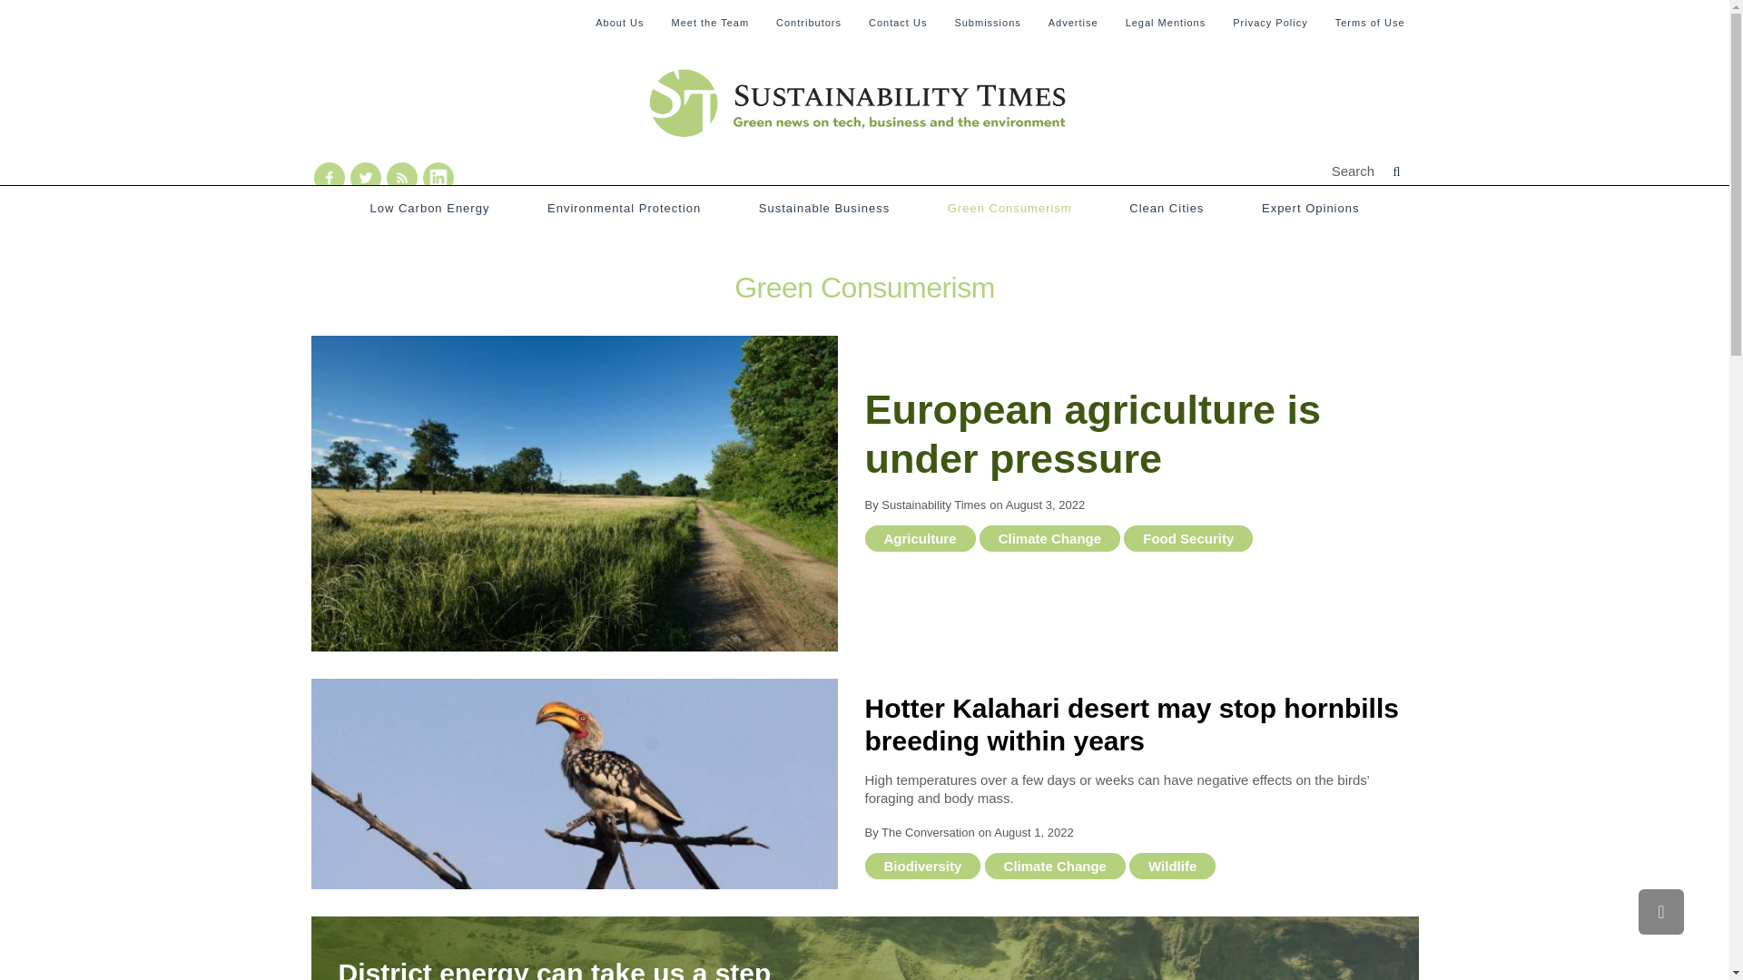 The height and width of the screenshot is (980, 1743). What do you see at coordinates (1369, 22) in the screenshot?
I see `Terms of Use` at bounding box center [1369, 22].